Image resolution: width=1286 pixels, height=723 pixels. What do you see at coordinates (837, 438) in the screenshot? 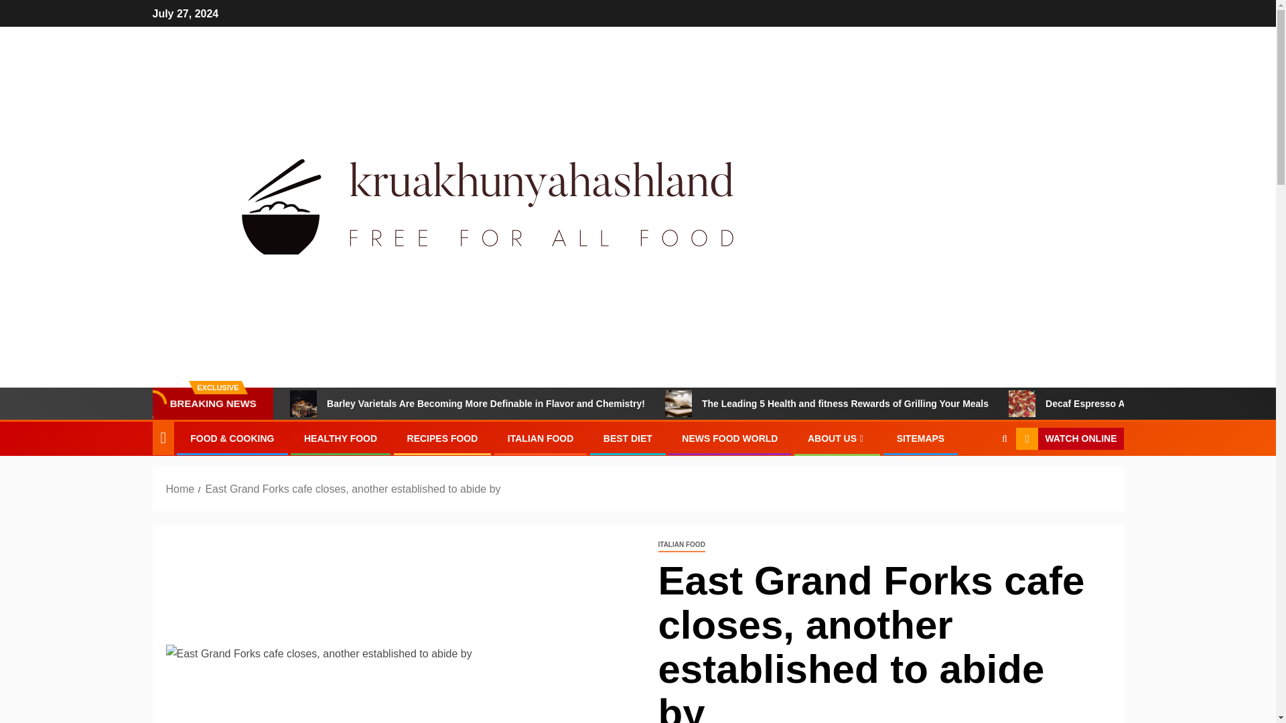
I see `ABOUT US` at bounding box center [837, 438].